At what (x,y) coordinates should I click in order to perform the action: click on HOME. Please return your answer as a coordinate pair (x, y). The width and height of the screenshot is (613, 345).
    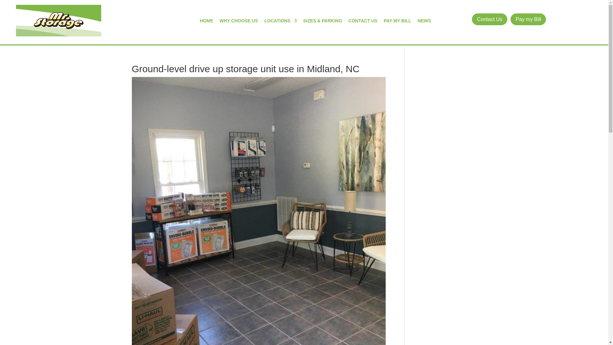
    Looking at the image, I should click on (206, 20).